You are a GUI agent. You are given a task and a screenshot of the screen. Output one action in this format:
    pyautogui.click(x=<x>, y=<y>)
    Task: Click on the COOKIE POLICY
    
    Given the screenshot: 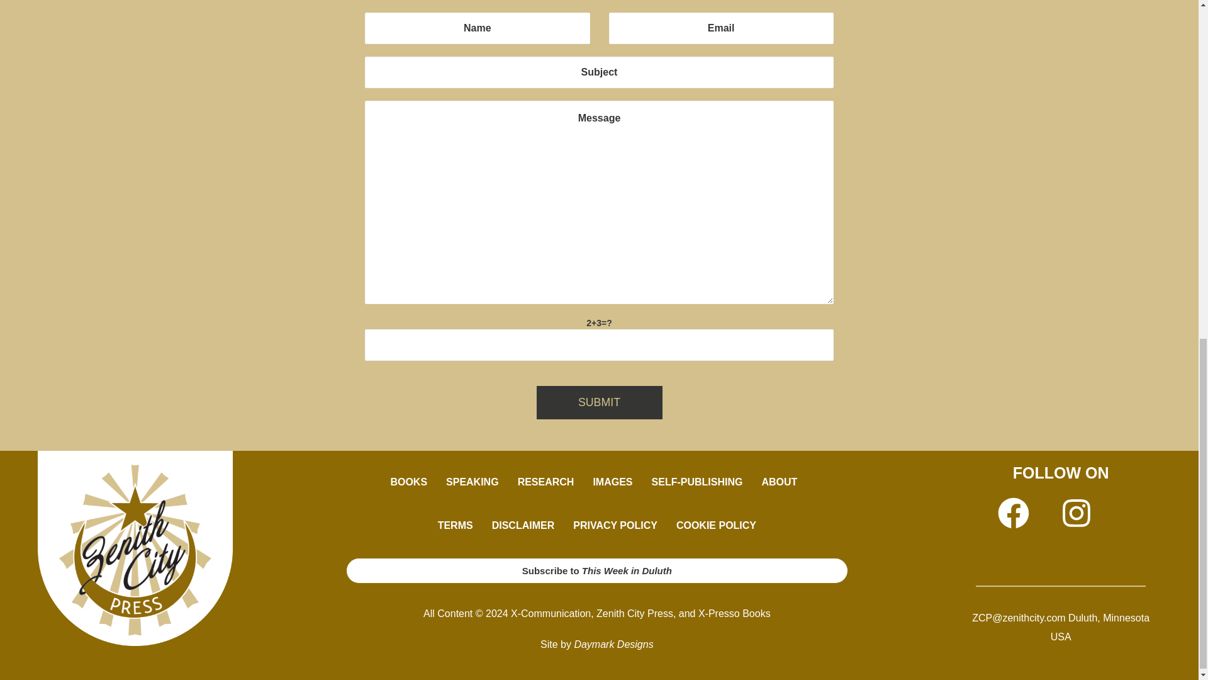 What is the action you would take?
    pyautogui.click(x=716, y=525)
    